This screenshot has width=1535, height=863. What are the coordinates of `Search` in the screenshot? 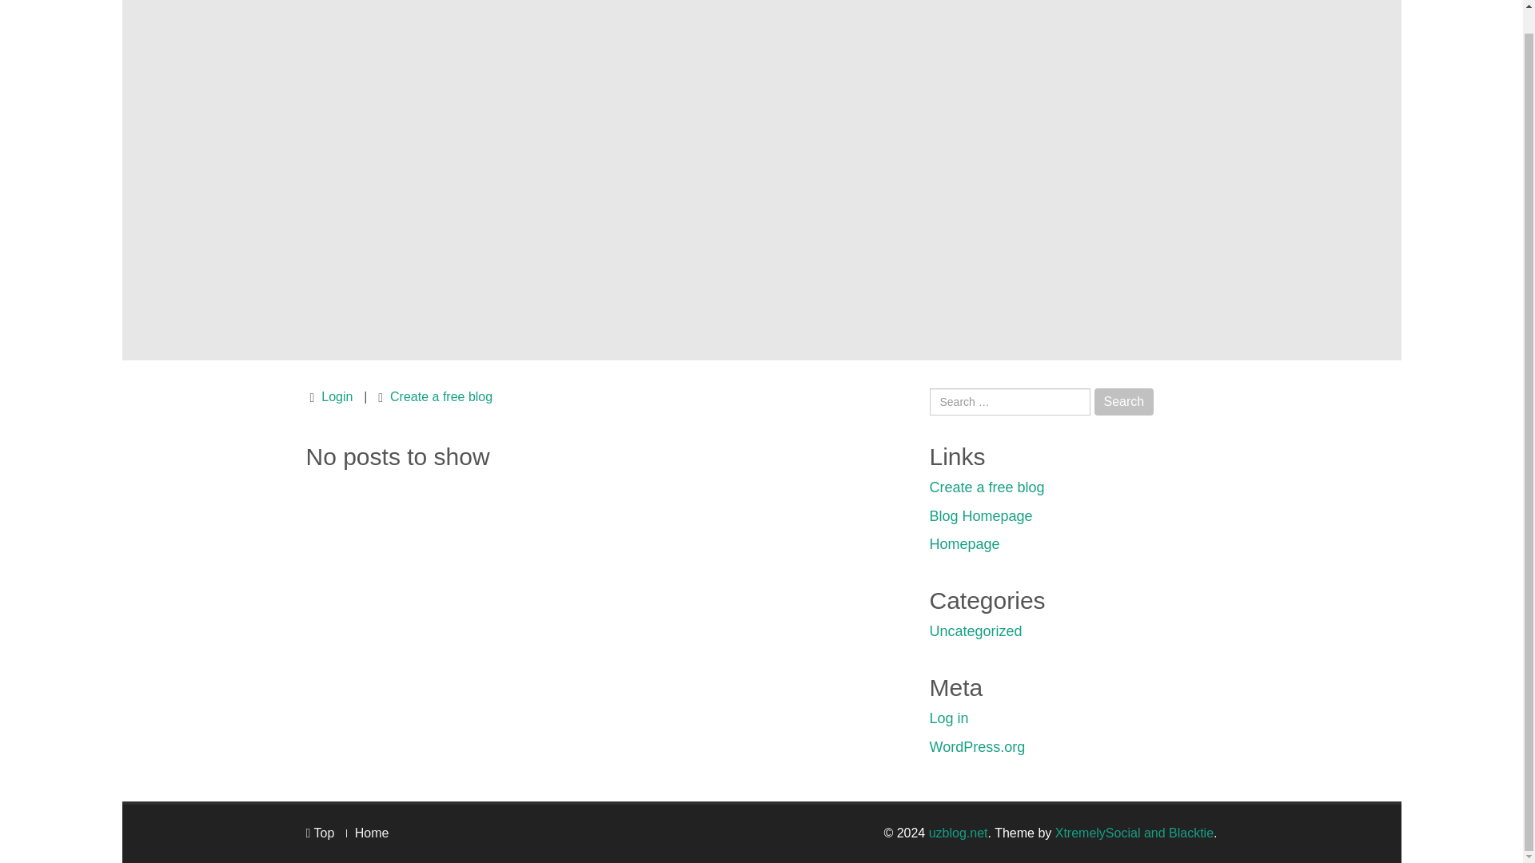 It's located at (1124, 401).